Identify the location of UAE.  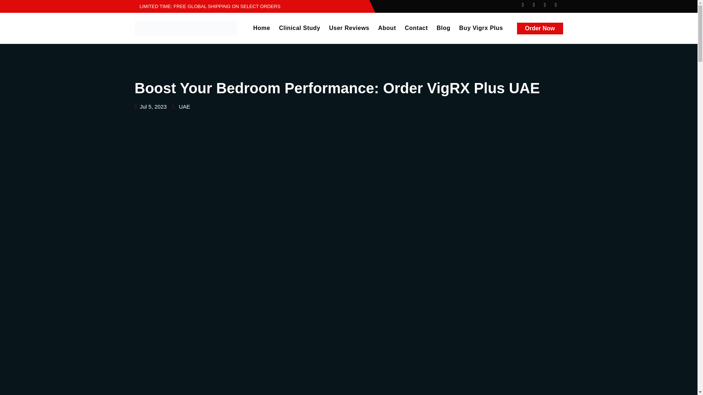
(184, 107).